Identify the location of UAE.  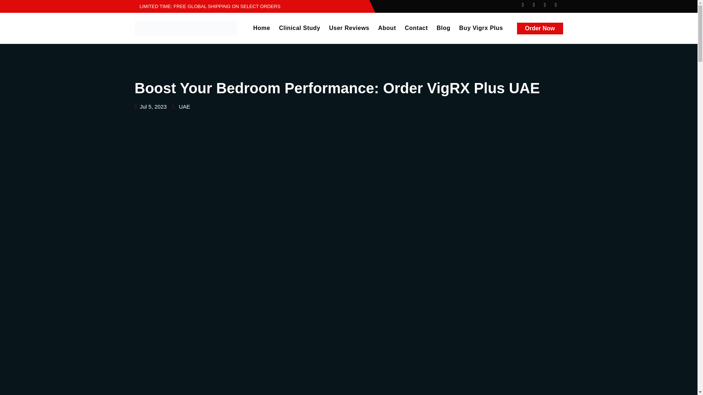
(184, 107).